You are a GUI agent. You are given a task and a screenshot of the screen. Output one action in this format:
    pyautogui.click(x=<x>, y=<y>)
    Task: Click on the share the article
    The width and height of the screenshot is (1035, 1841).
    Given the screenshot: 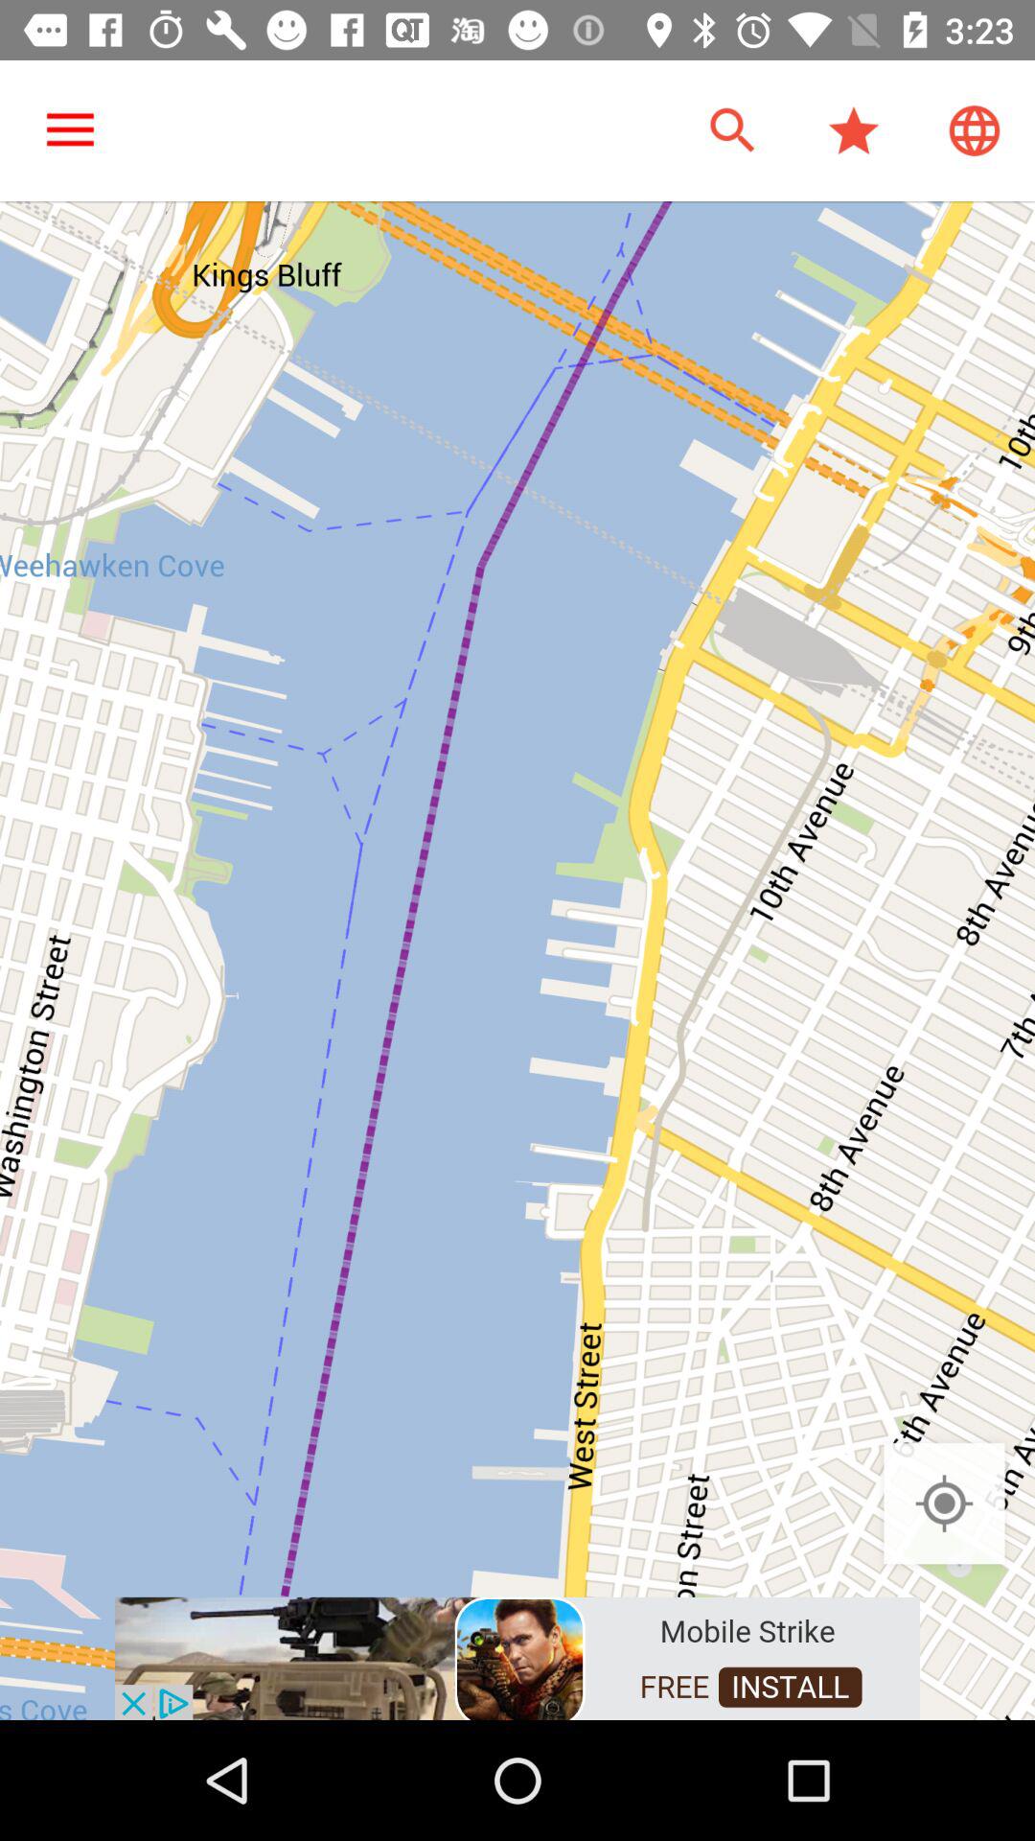 What is the action you would take?
    pyautogui.click(x=517, y=1657)
    